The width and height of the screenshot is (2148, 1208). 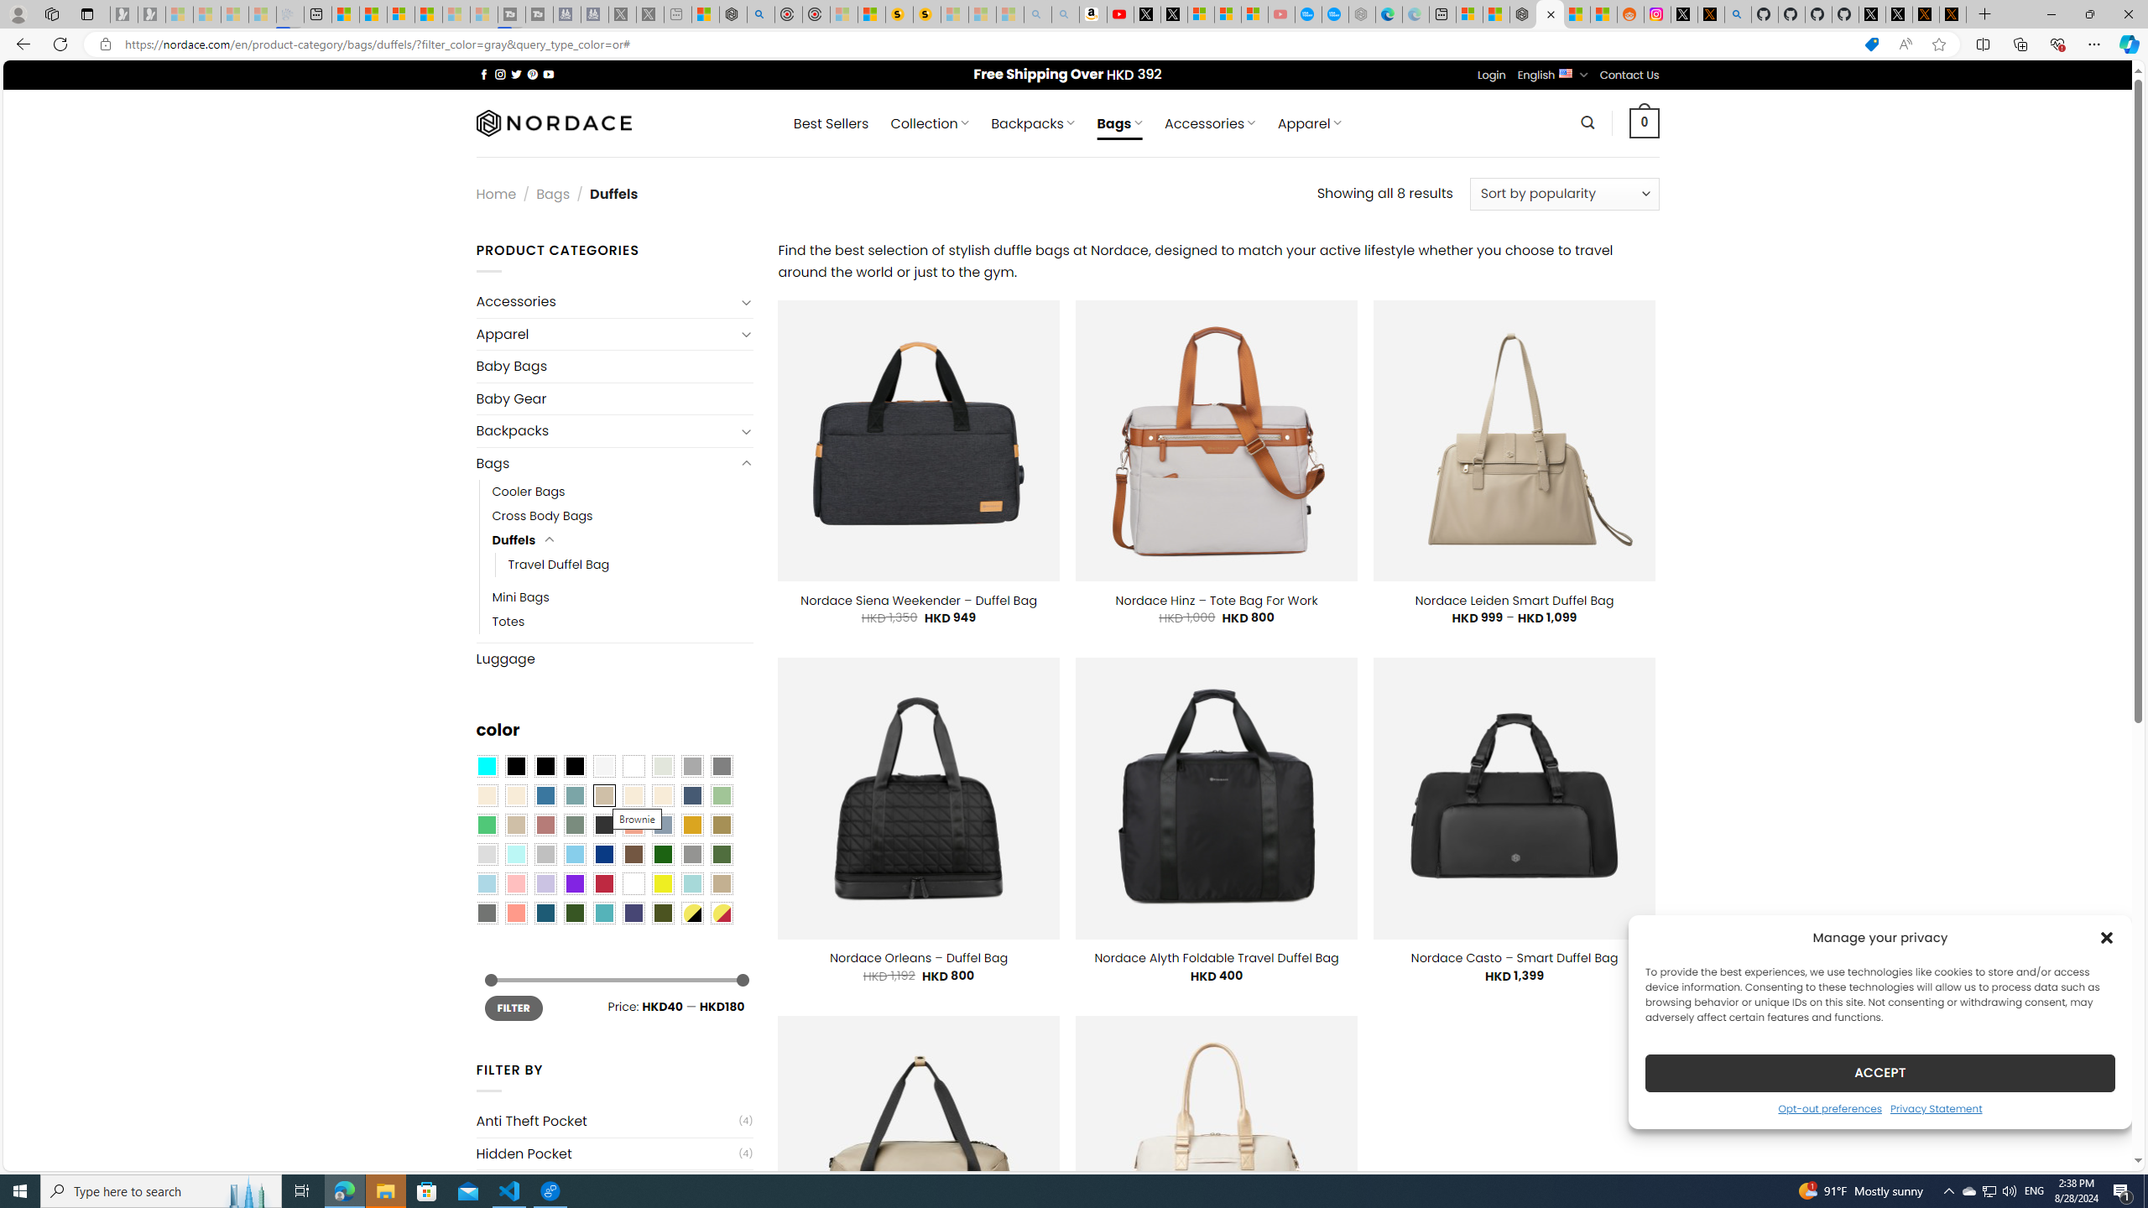 I want to click on Coral, so click(x=633, y=825).